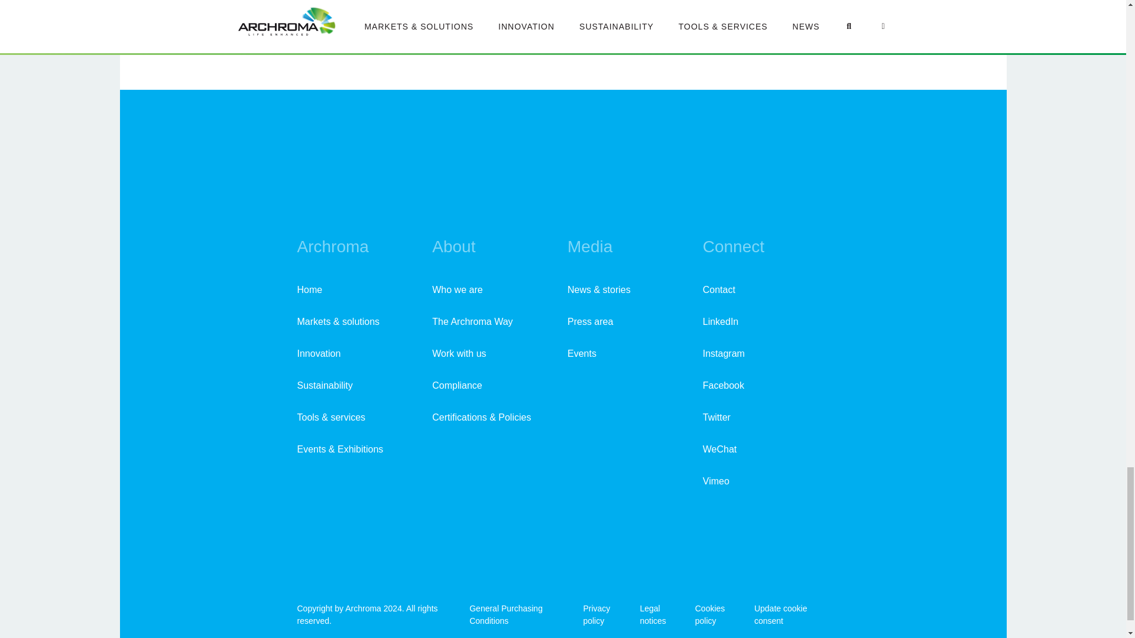 The width and height of the screenshot is (1135, 638). Describe the element at coordinates (724, 353) in the screenshot. I see `Instagram` at that location.